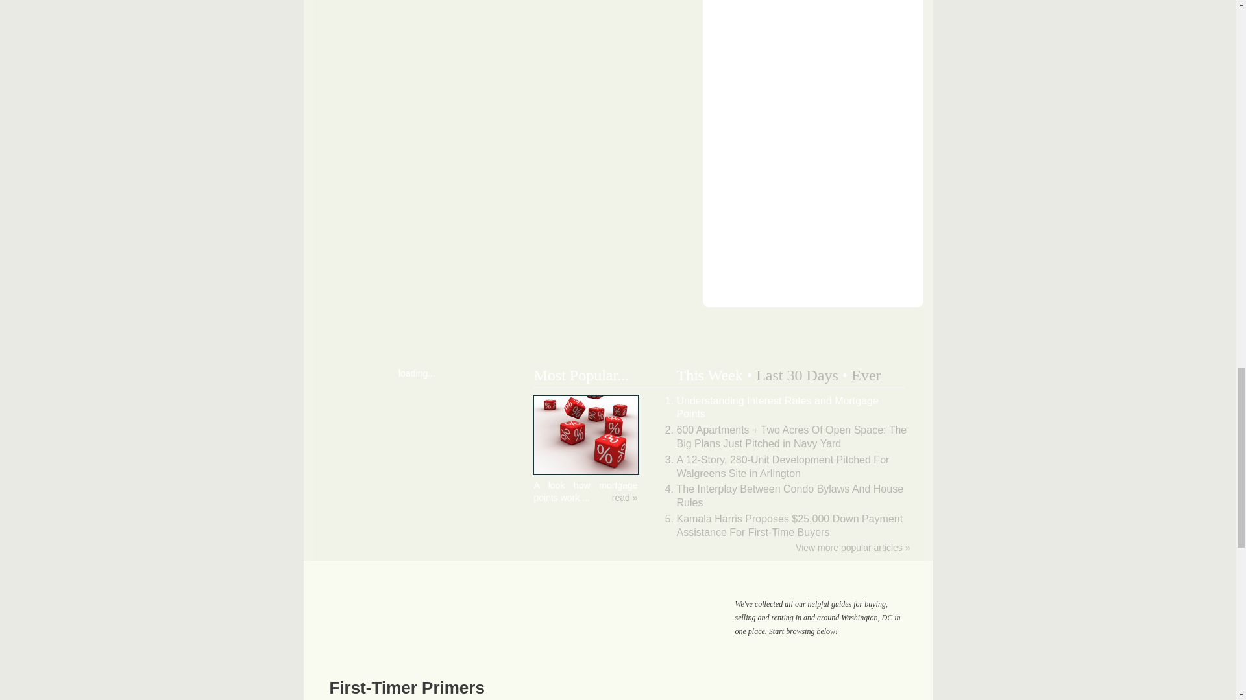 The height and width of the screenshot is (700, 1246). Describe the element at coordinates (624, 498) in the screenshot. I see `Read the article` at that location.